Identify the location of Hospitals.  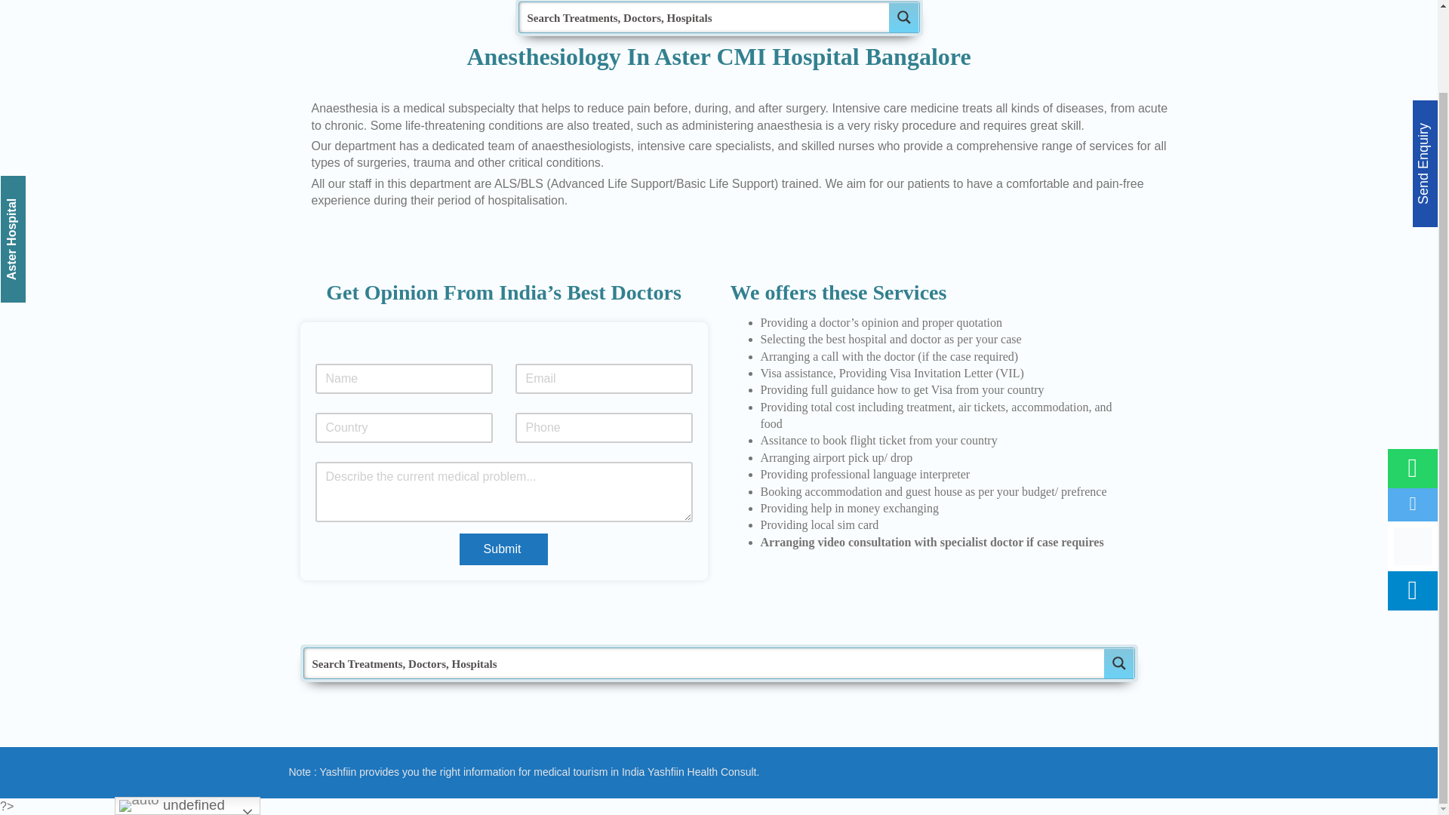
(1257, 29).